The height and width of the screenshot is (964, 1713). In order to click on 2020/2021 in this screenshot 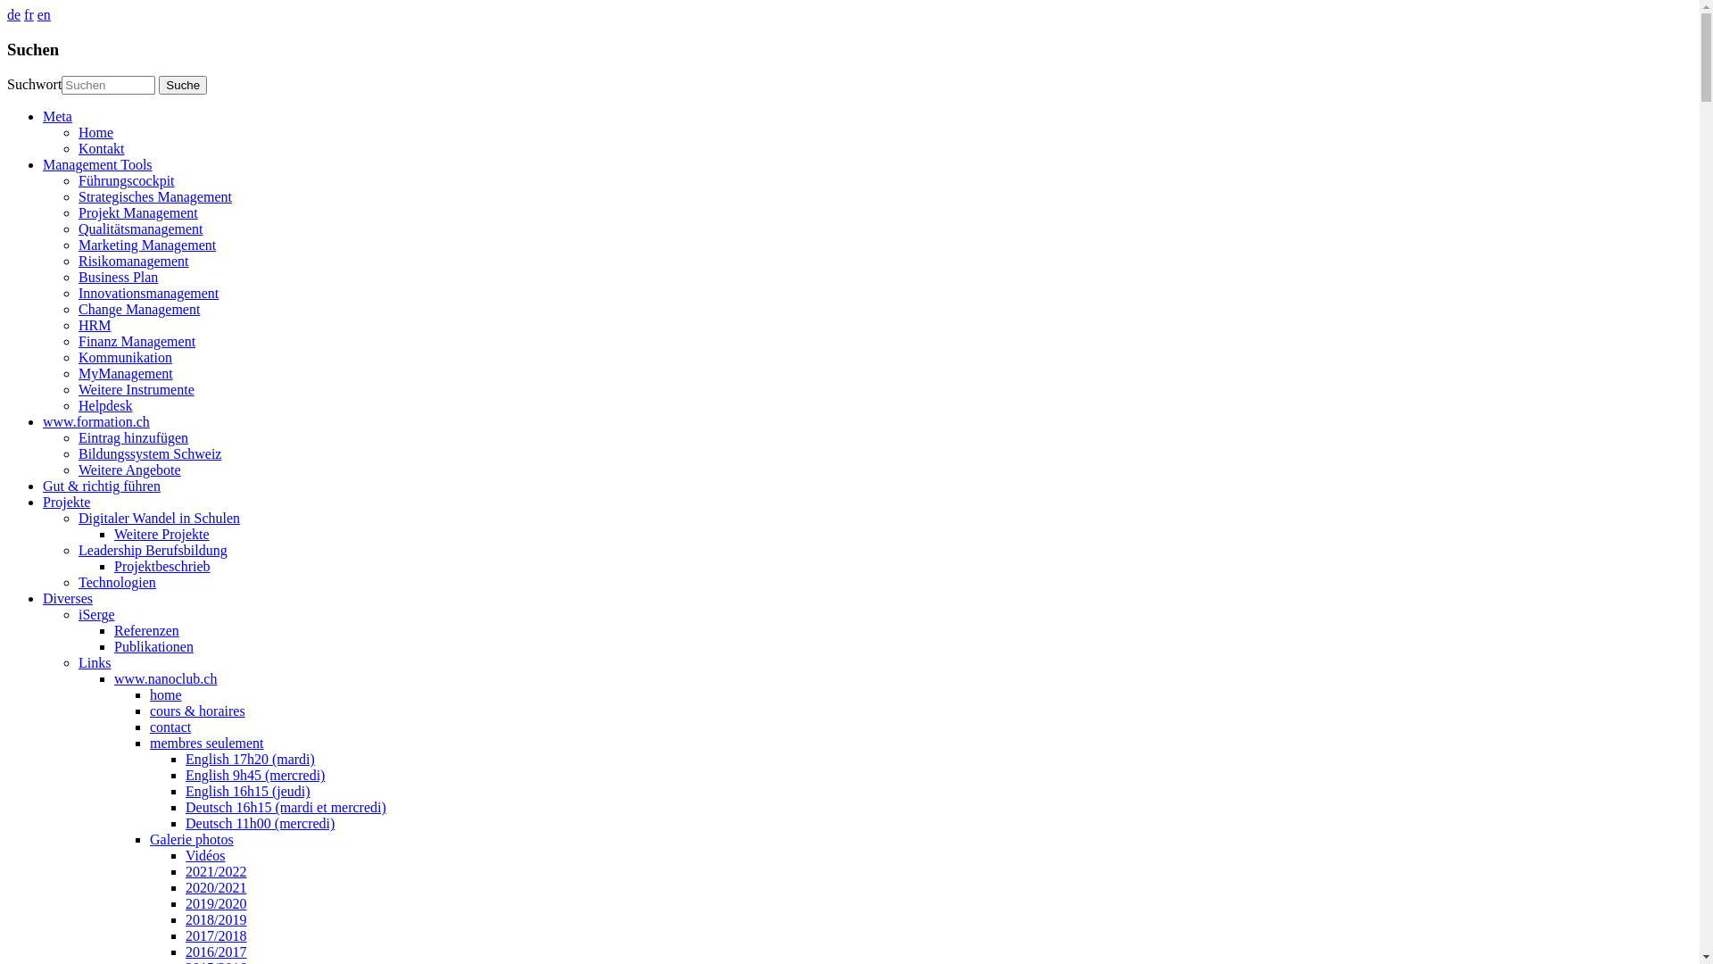, I will do `click(216, 887)`.